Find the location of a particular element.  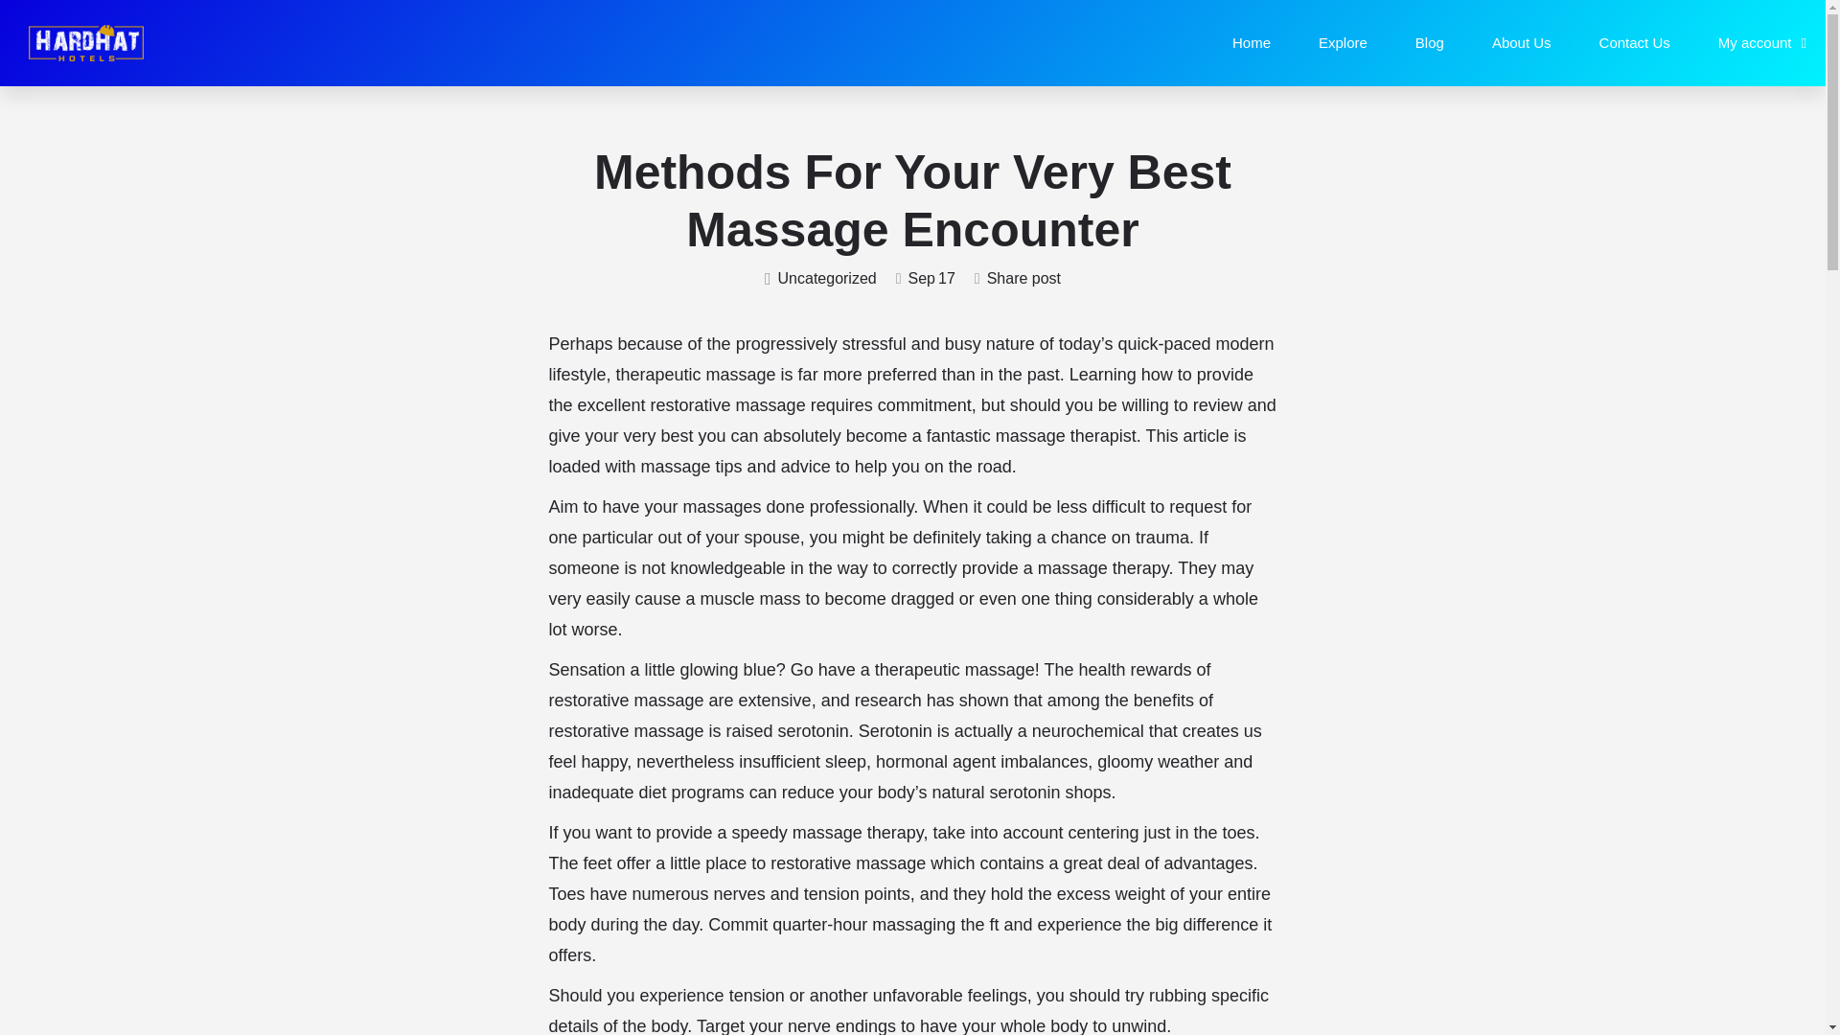

Share post is located at coordinates (1018, 279).